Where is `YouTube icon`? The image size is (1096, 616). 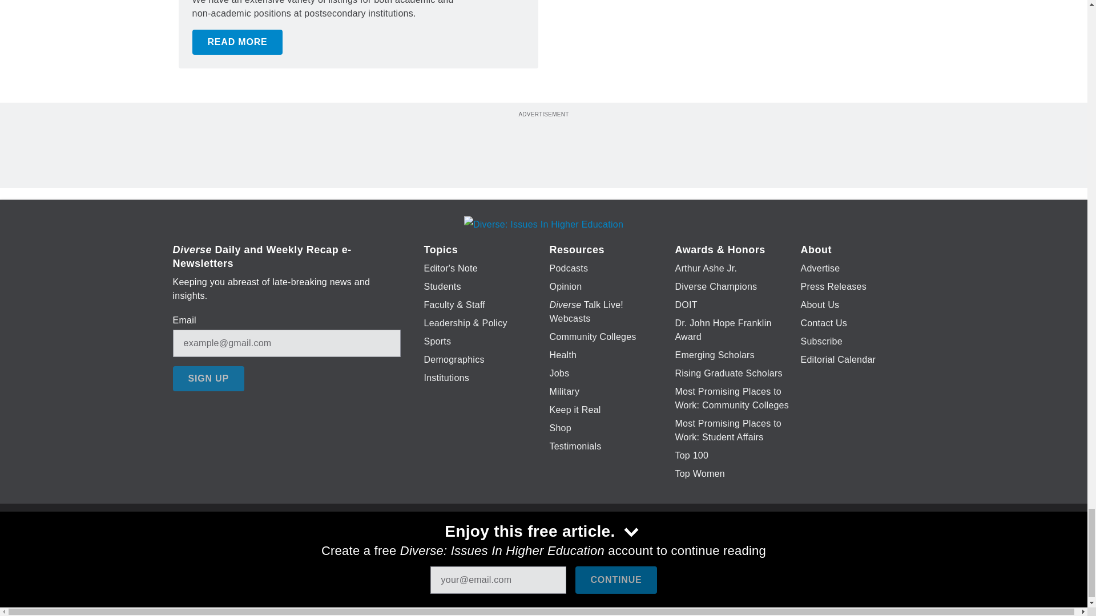
YouTube icon is located at coordinates (570, 546).